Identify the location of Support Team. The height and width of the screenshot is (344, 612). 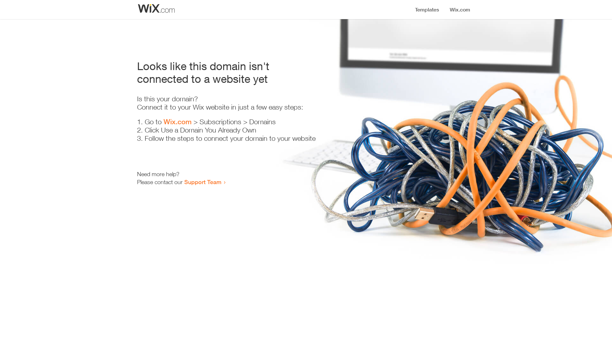
(203, 182).